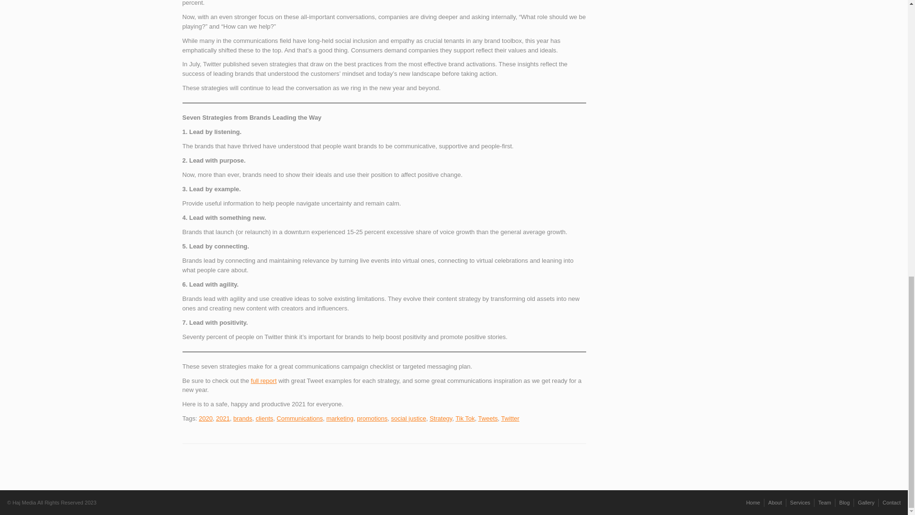  Describe the element at coordinates (223, 418) in the screenshot. I see `2021` at that location.